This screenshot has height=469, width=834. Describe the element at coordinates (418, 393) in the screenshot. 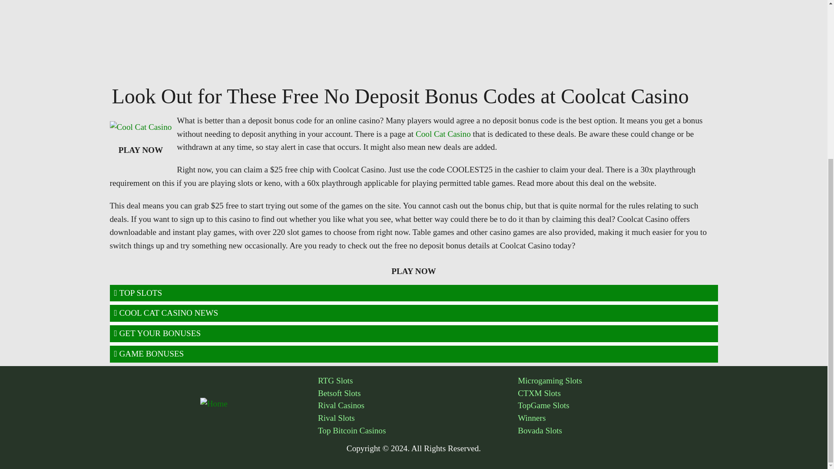

I see `Betsoft Slots` at that location.